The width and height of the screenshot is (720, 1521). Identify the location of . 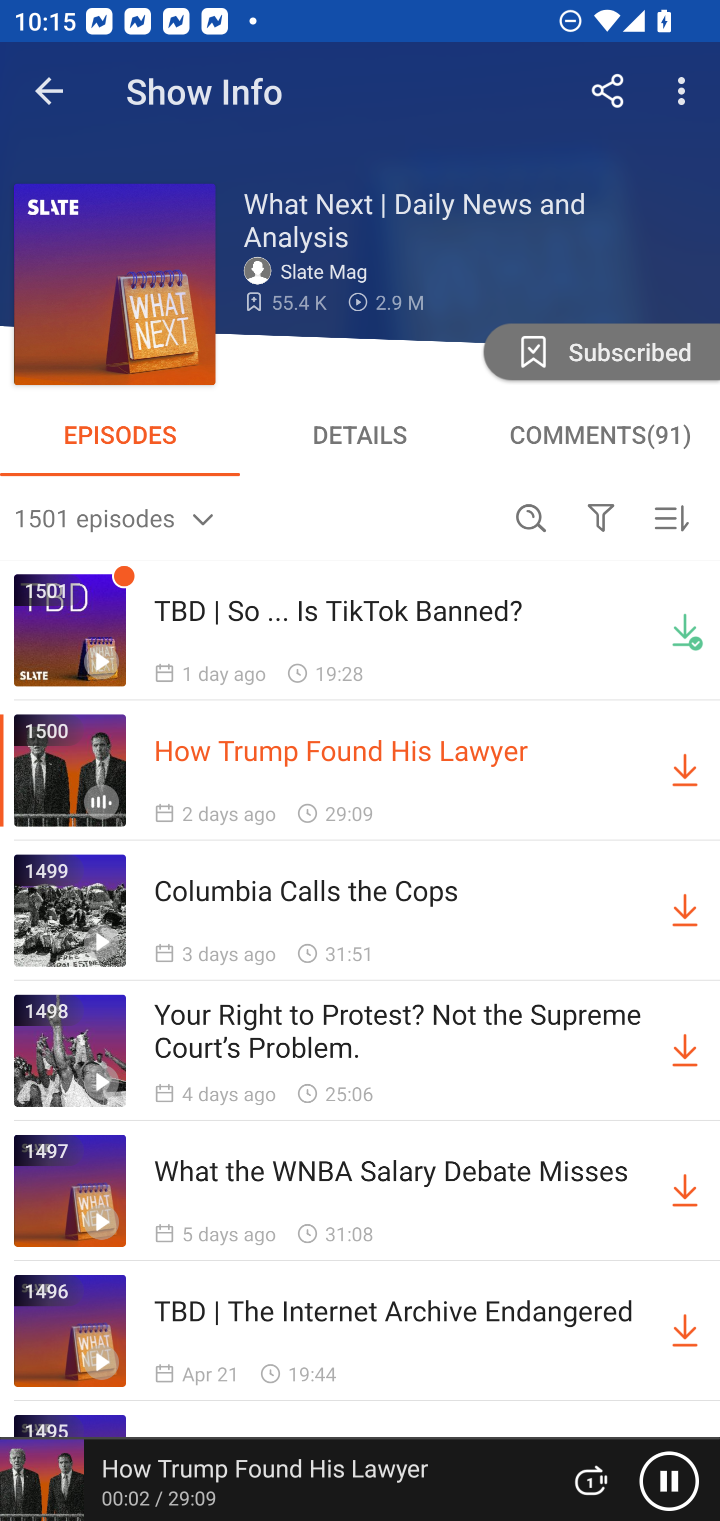
(600, 517).